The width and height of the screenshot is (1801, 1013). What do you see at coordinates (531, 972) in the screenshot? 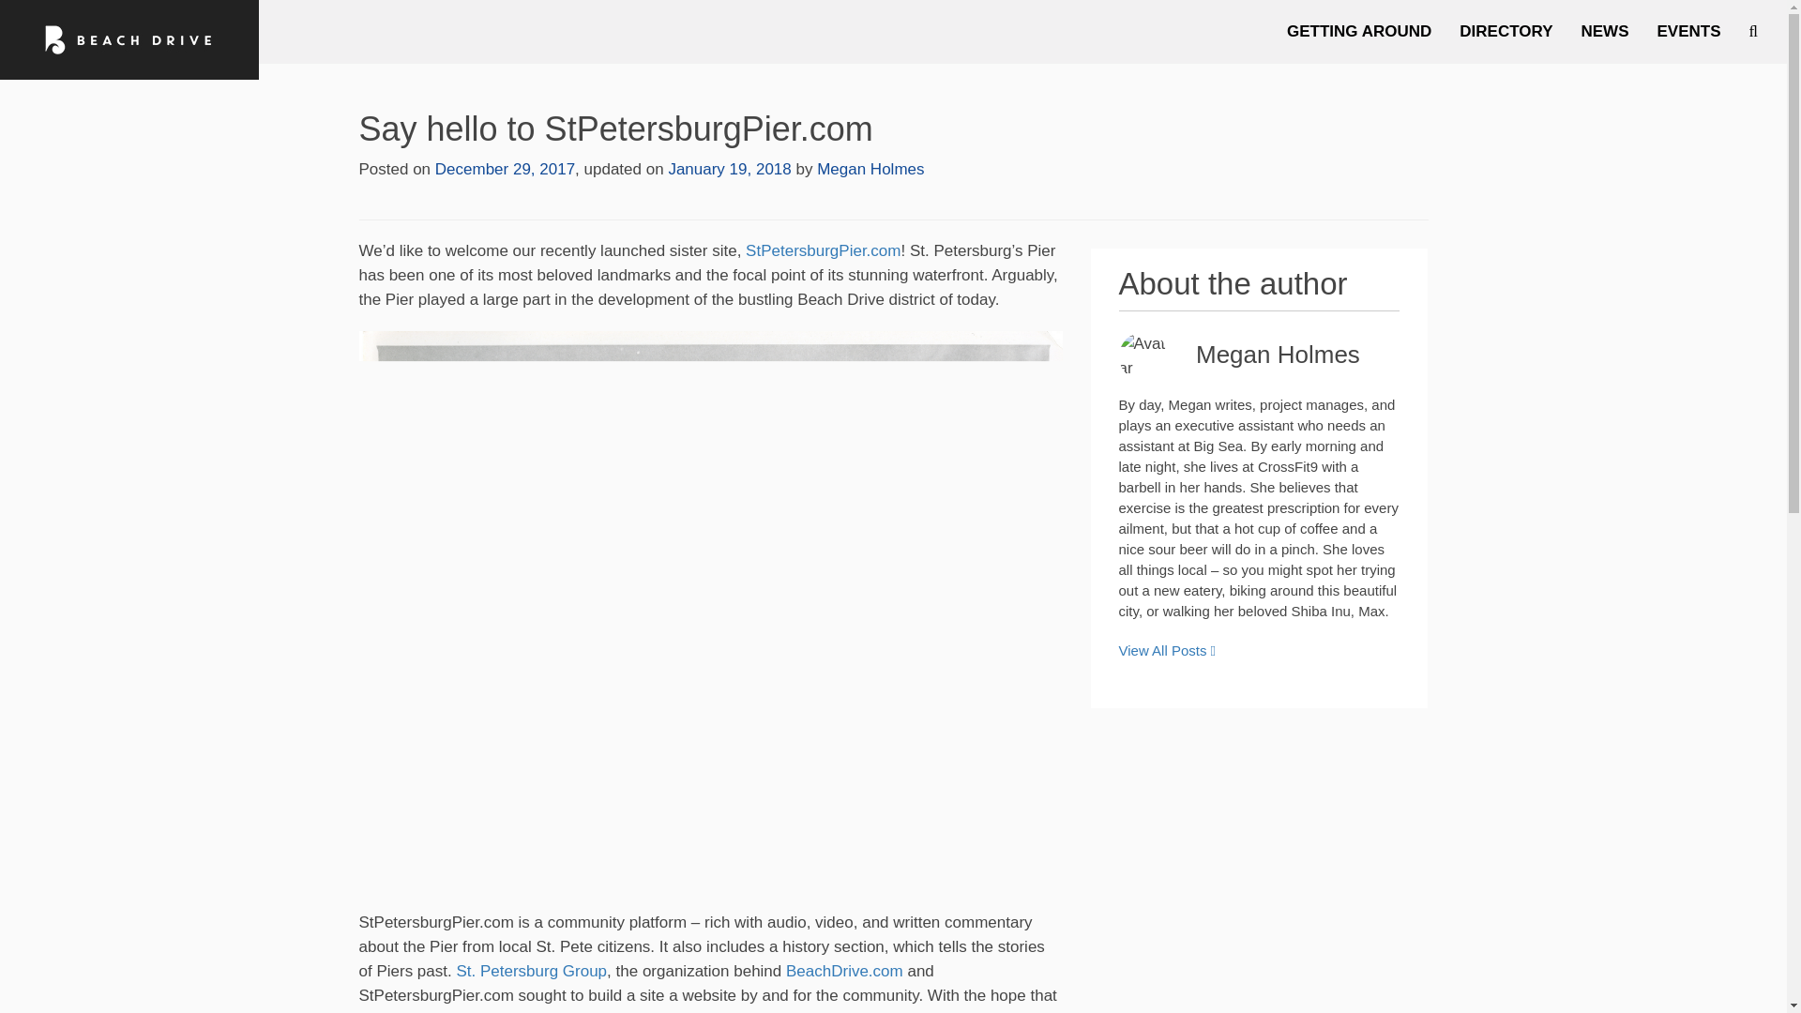
I see `St. Petersburg Group` at bounding box center [531, 972].